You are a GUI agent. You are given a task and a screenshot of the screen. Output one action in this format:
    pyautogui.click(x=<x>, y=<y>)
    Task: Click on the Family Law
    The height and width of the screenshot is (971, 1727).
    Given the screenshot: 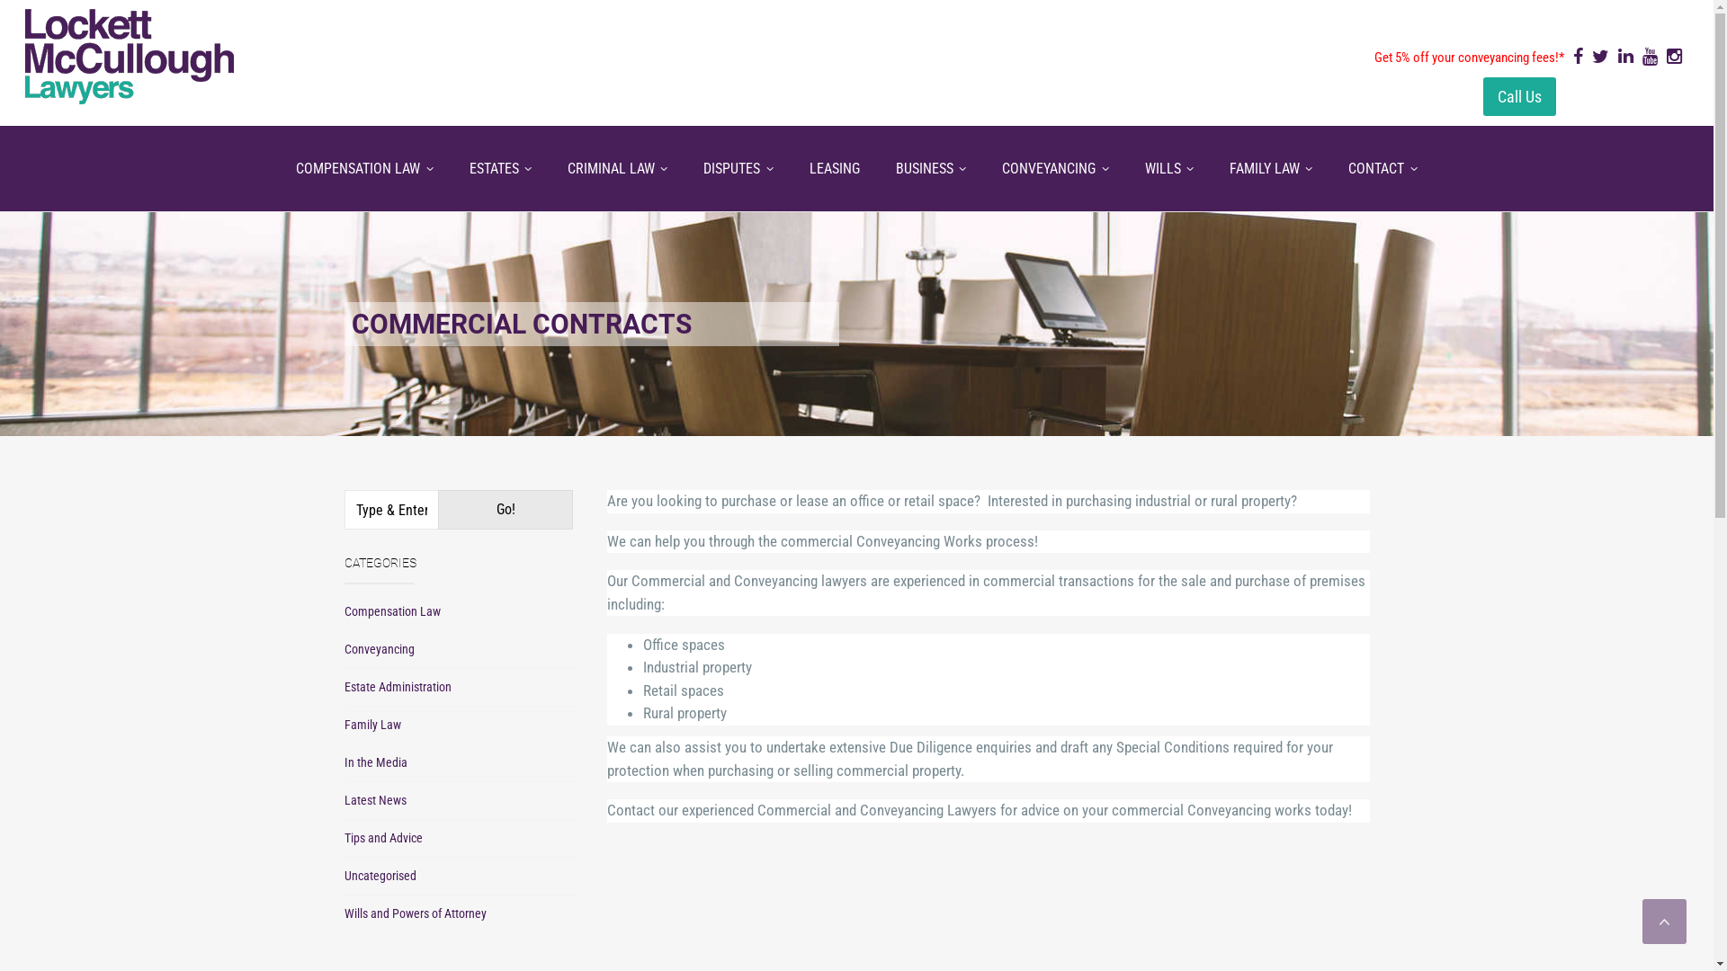 What is the action you would take?
    pyautogui.click(x=372, y=725)
    